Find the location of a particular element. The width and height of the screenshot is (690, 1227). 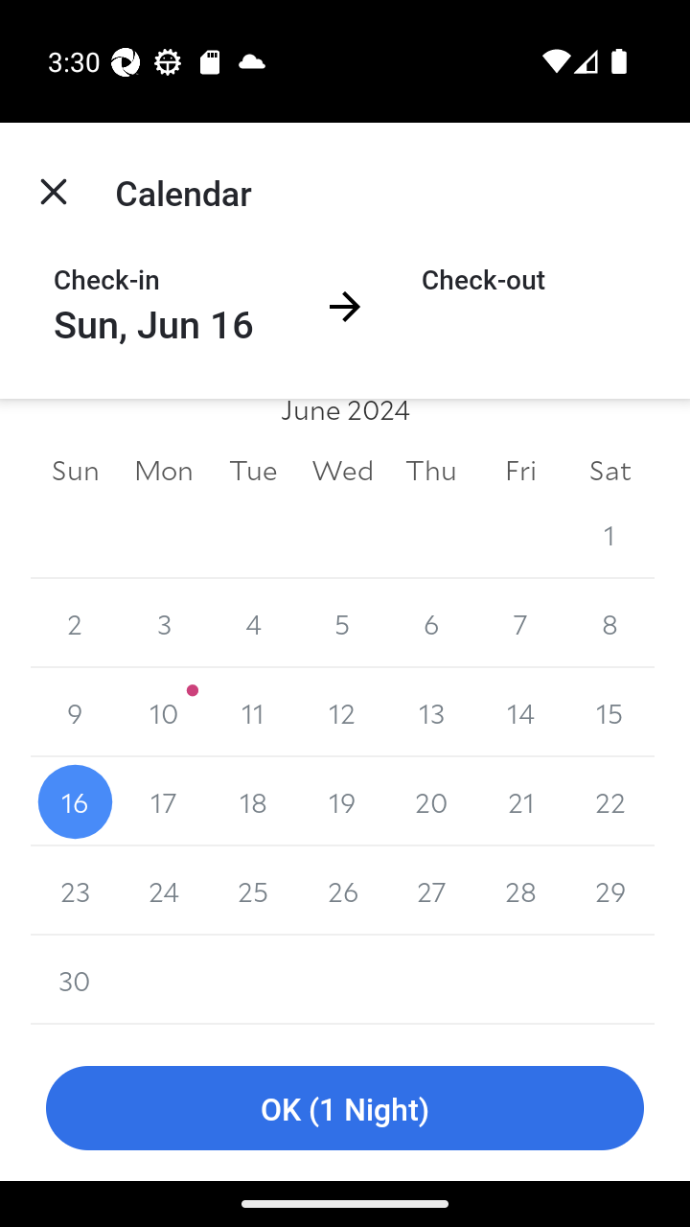

2 2 June 2024 is located at coordinates (75, 623).